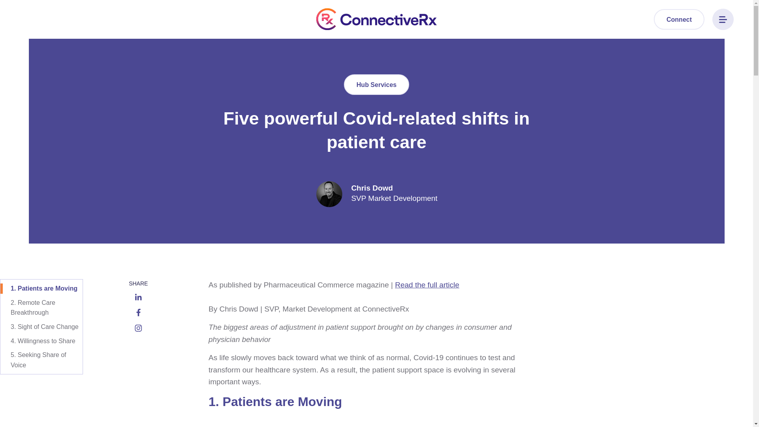  I want to click on Hub Services, so click(376, 84).